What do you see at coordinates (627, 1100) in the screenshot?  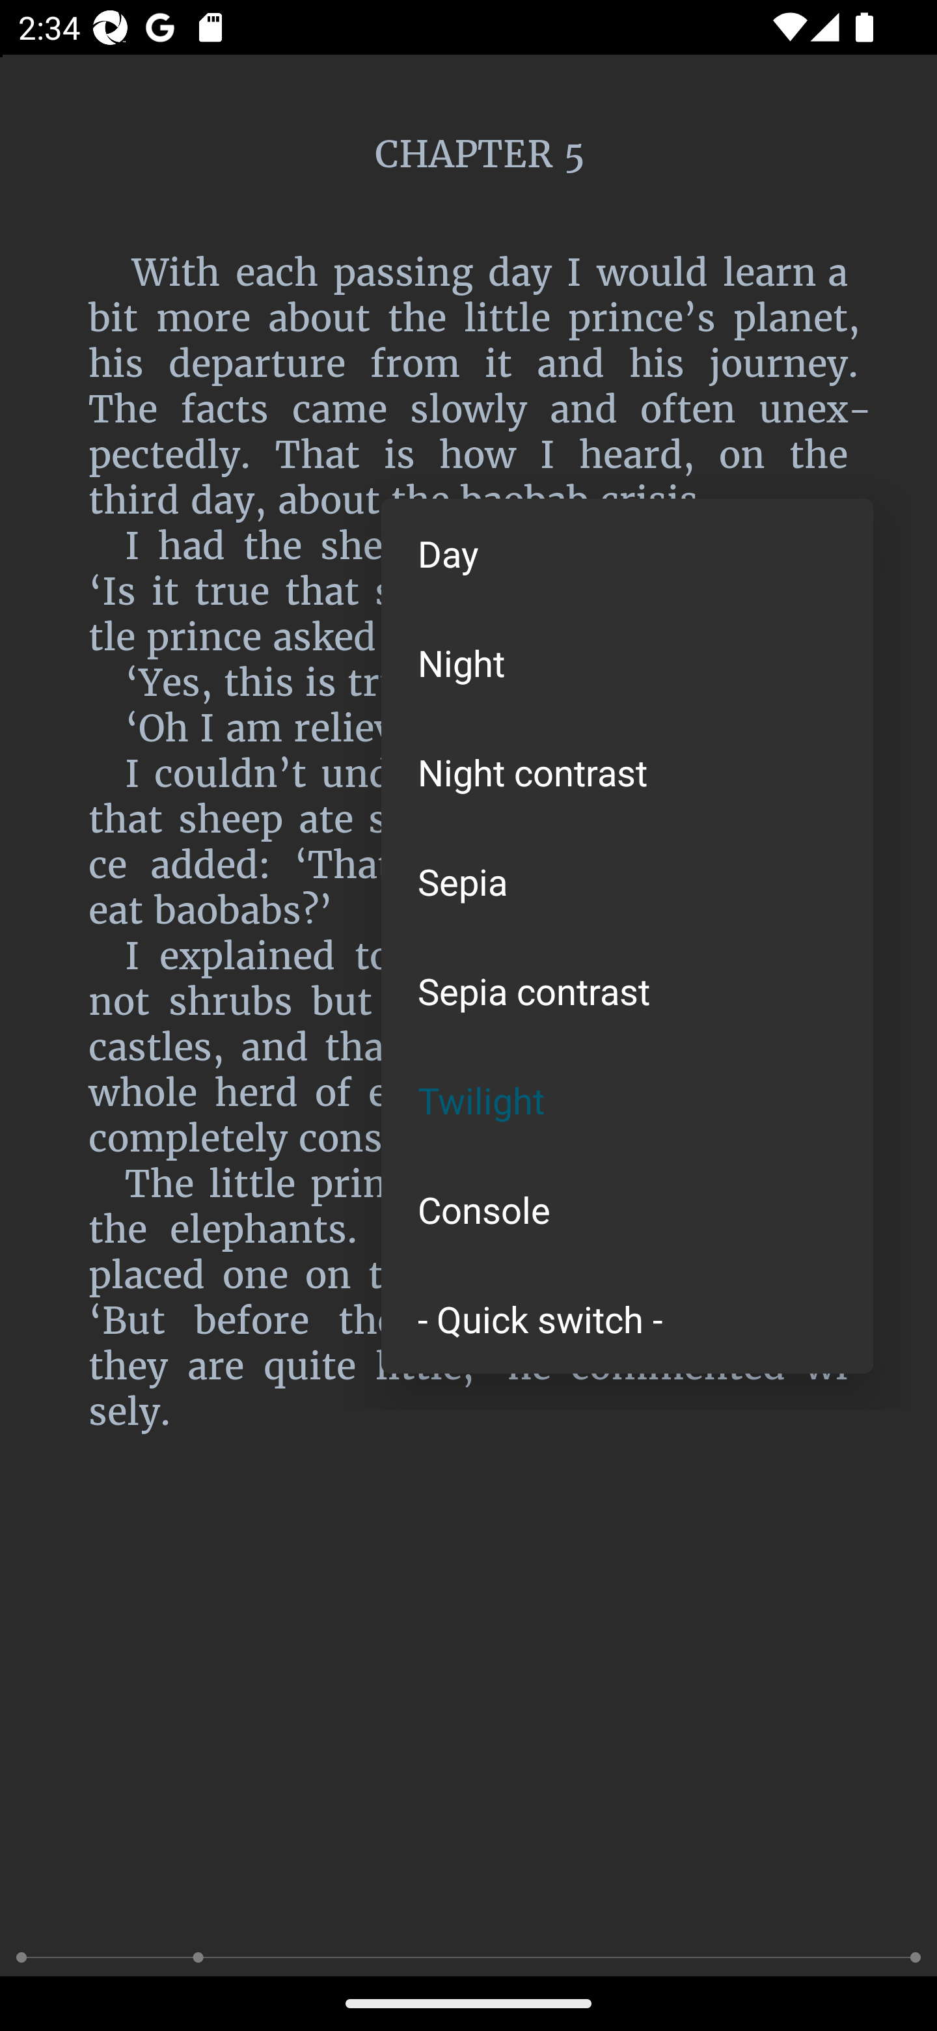 I see `Twilight` at bounding box center [627, 1100].